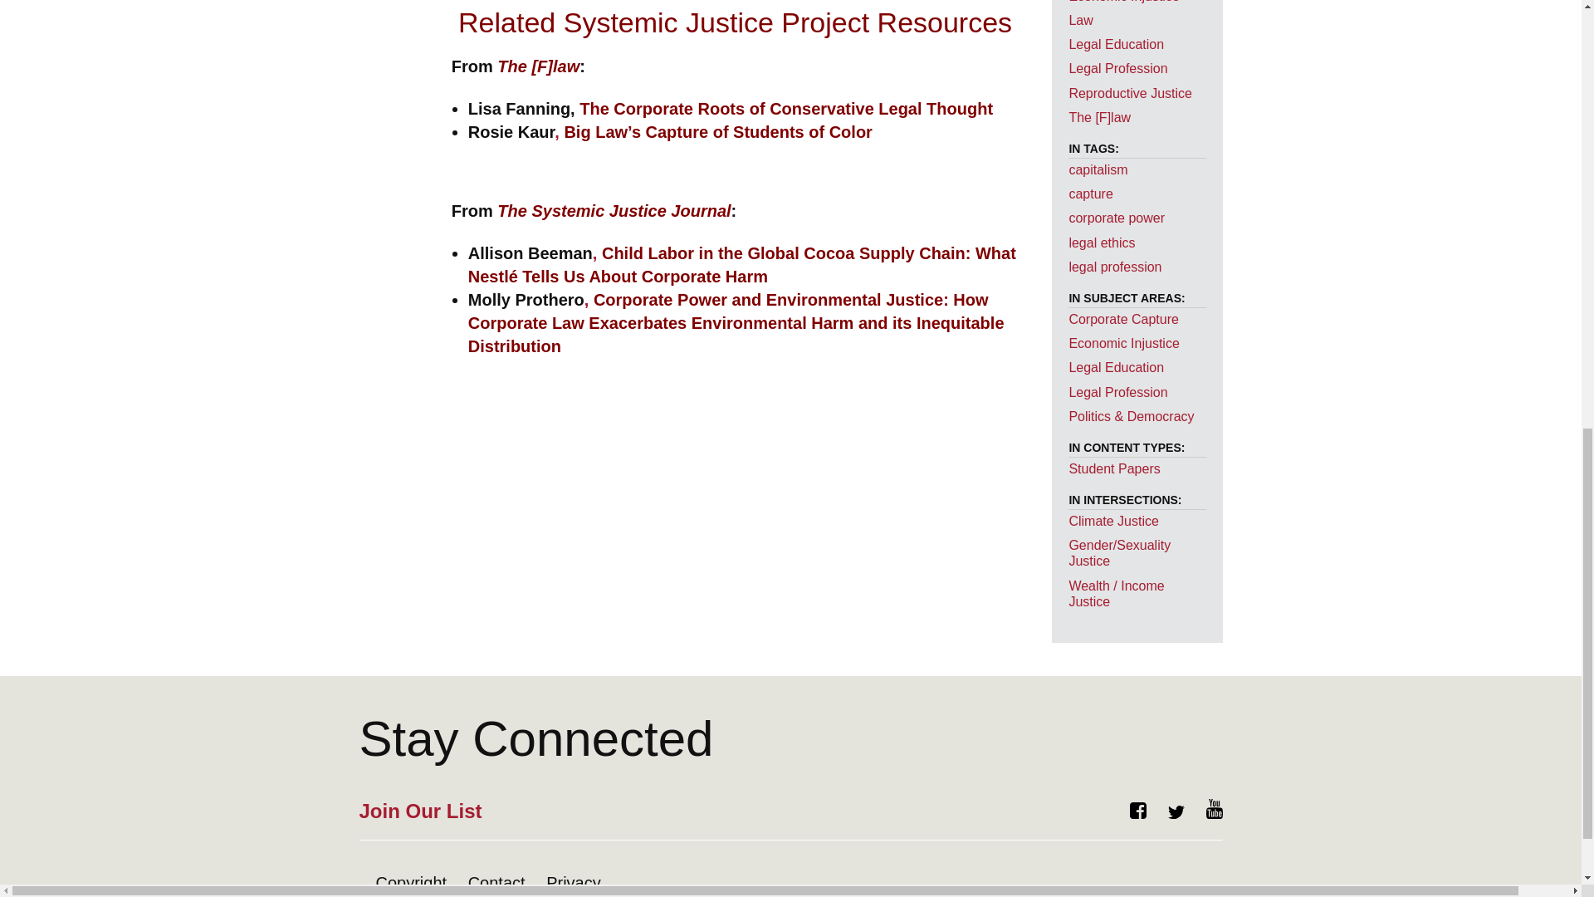 This screenshot has height=897, width=1594. Describe the element at coordinates (784, 108) in the screenshot. I see ` The Corporate Roots of Conservative Legal Thought` at that location.